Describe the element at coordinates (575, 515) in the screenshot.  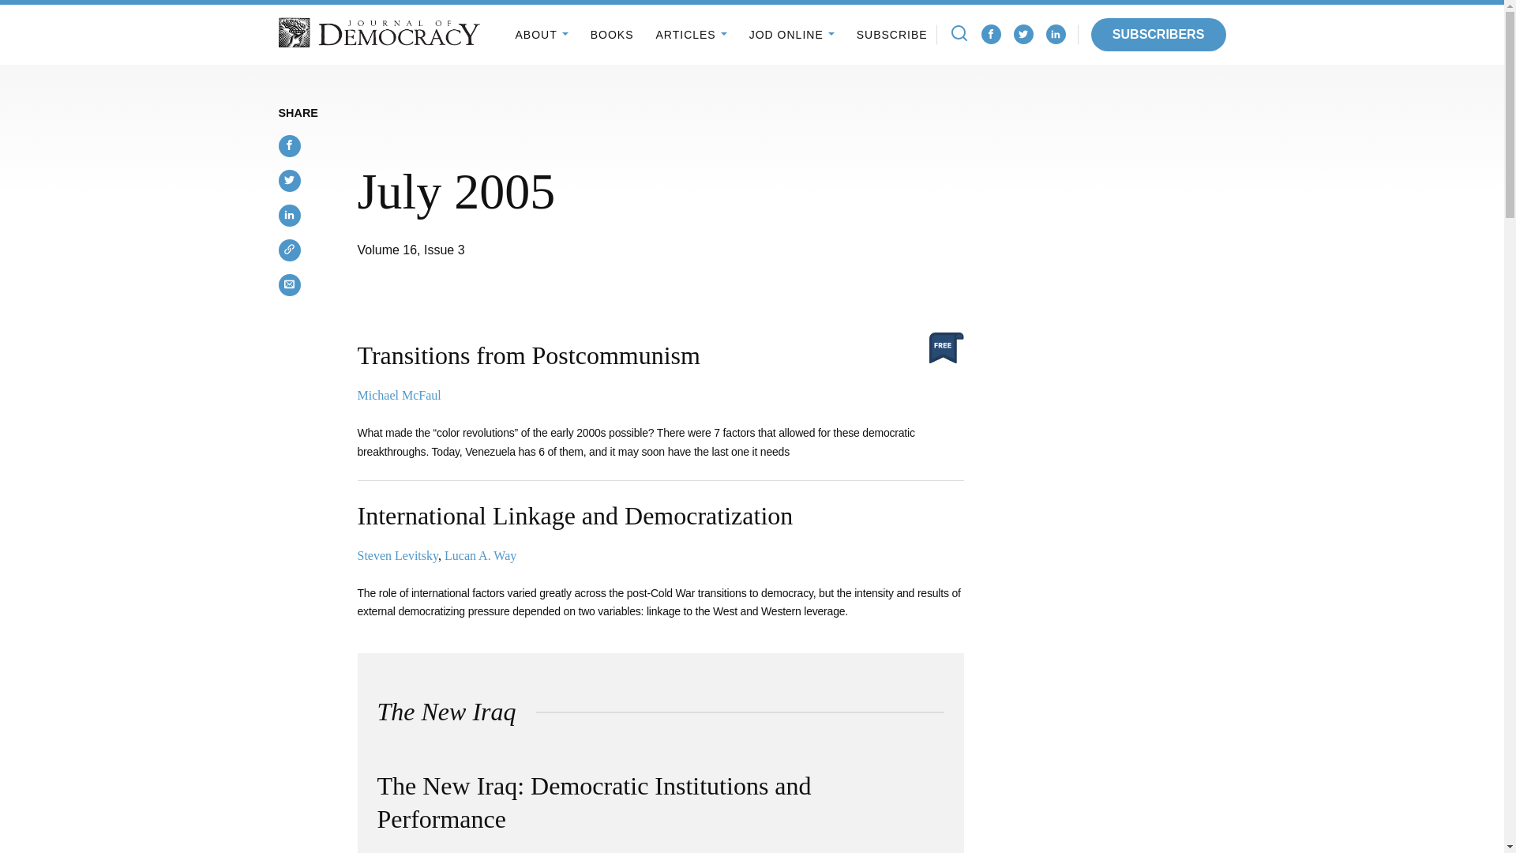
I see `International Linkage and Democratization` at that location.